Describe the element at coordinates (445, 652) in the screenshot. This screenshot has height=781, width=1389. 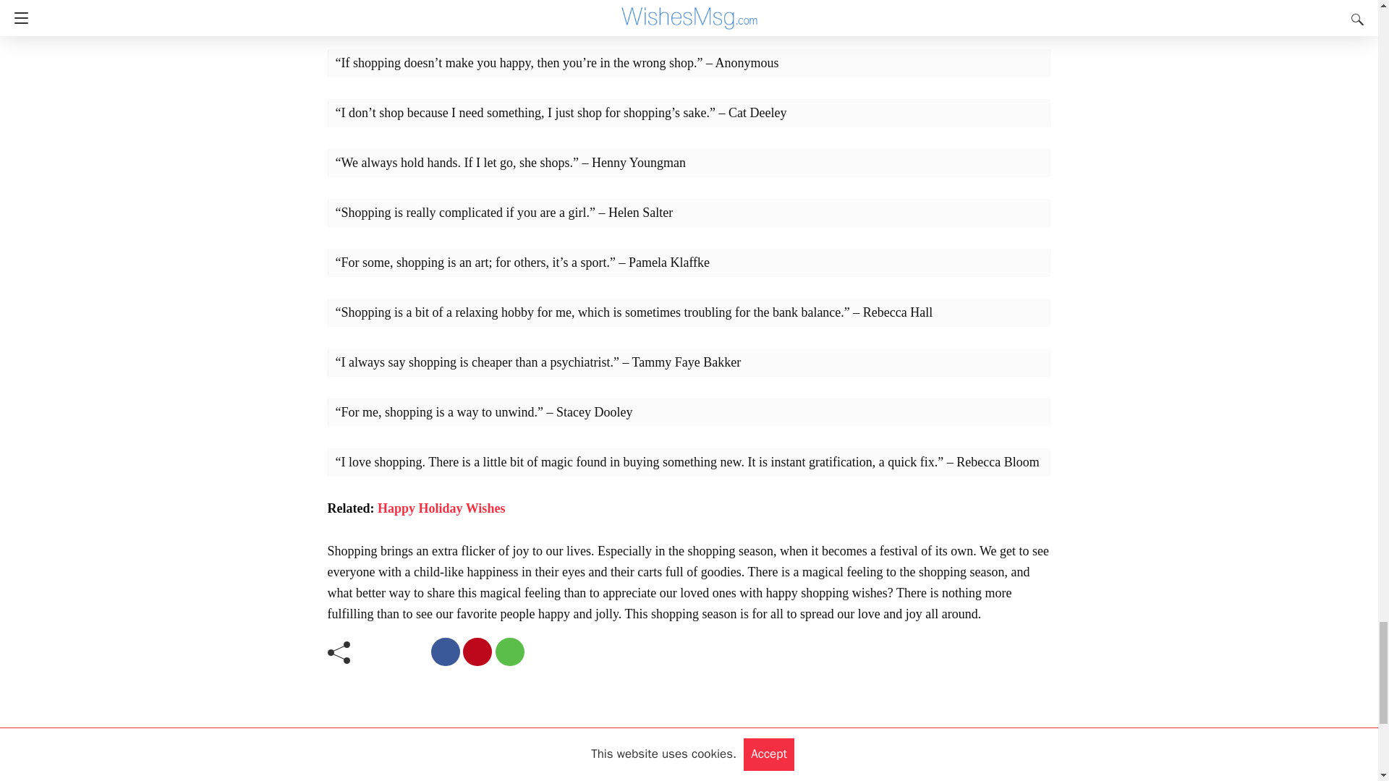
I see `facebook share` at that location.